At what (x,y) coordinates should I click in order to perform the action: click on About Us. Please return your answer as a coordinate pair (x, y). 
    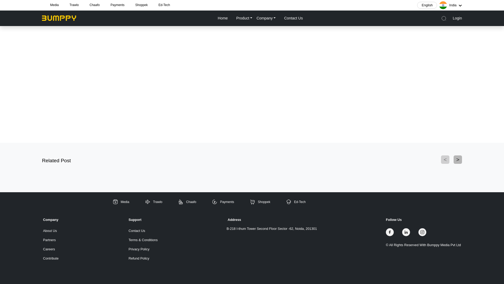
    Looking at the image, I should click on (50, 231).